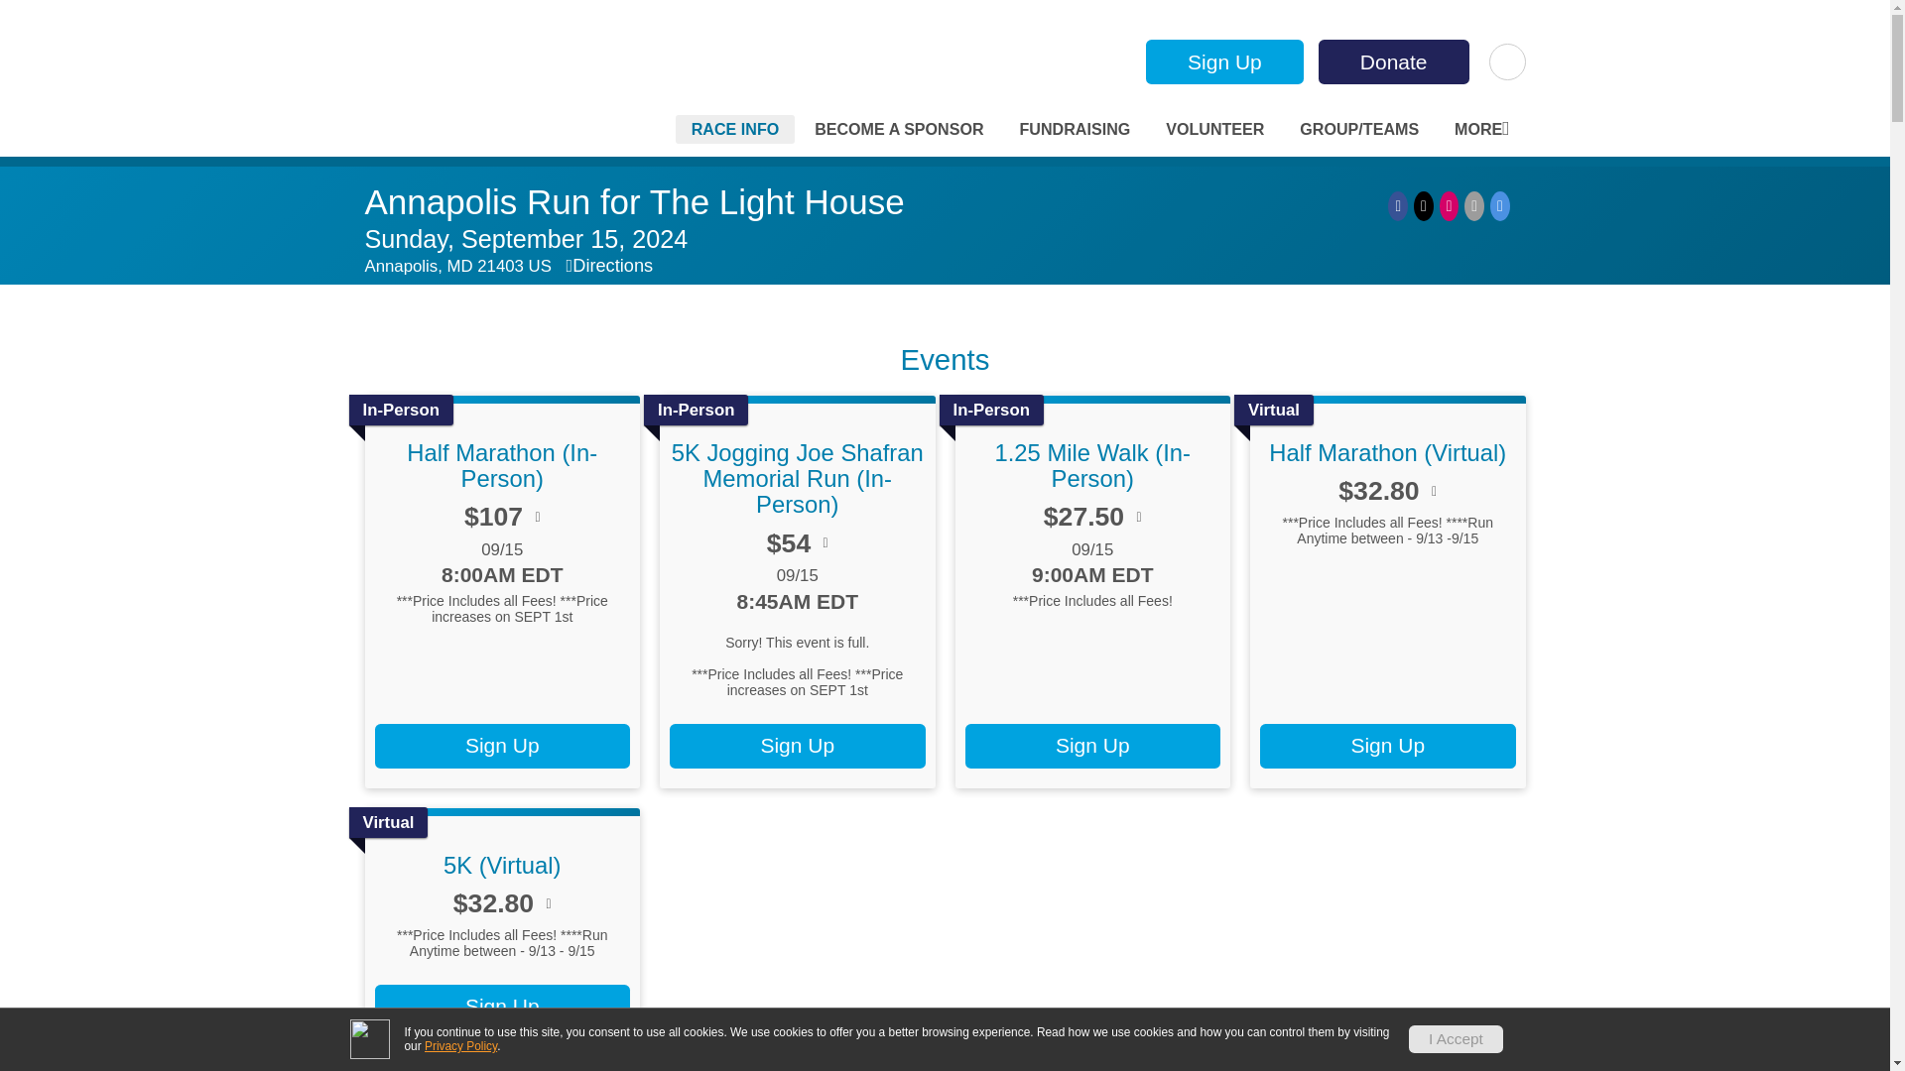 The height and width of the screenshot is (1071, 1905). What do you see at coordinates (736, 129) in the screenshot?
I see `RACE INFO` at bounding box center [736, 129].